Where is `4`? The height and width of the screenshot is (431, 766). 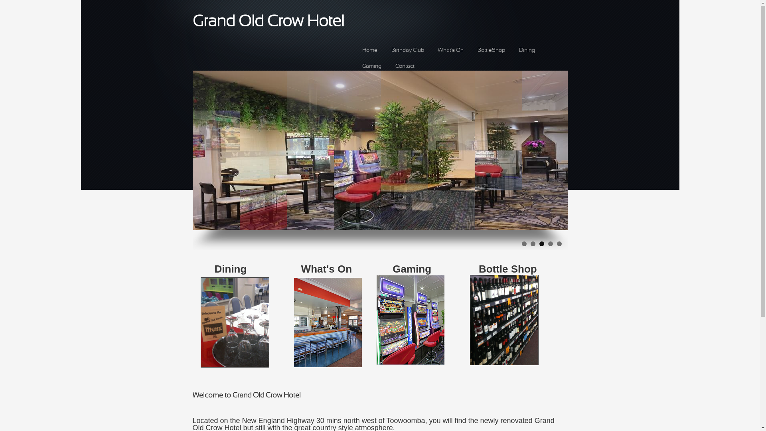
4 is located at coordinates (551, 244).